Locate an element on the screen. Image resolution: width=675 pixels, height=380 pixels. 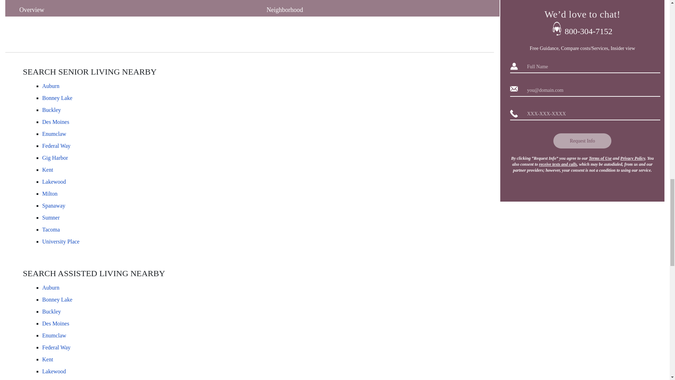
Federal Way is located at coordinates (56, 146).